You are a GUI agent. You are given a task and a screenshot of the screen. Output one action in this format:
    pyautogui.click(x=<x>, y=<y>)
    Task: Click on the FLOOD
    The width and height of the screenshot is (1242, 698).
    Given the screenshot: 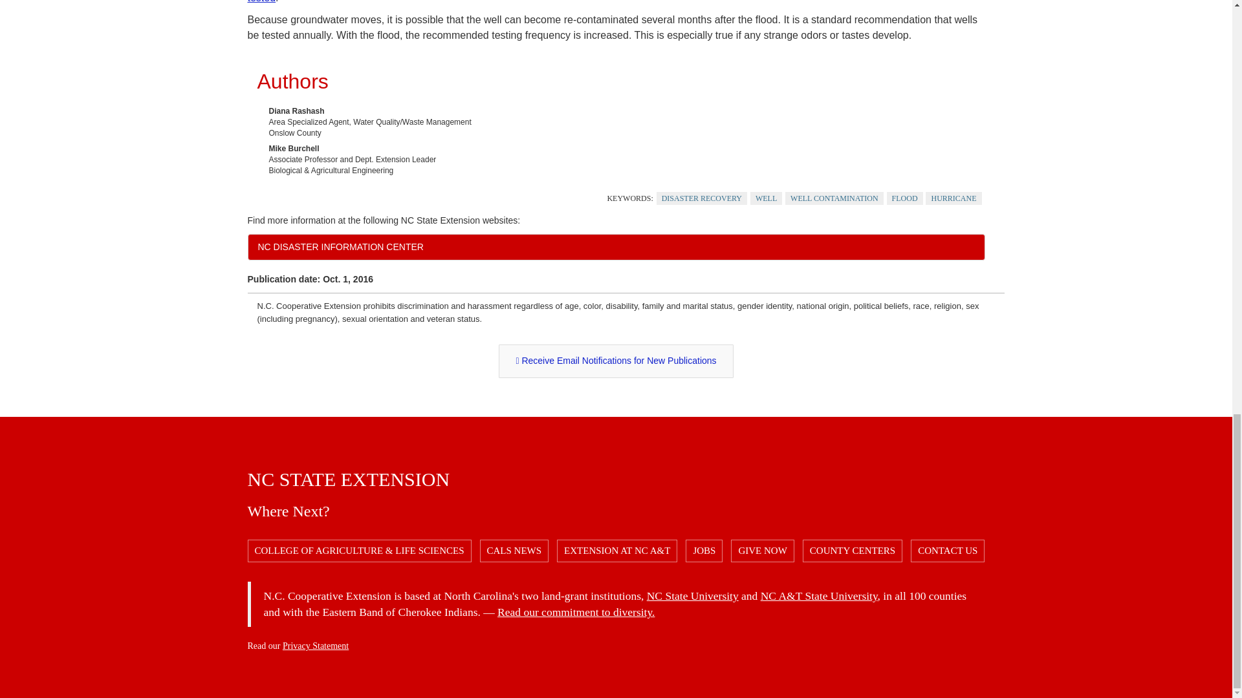 What is the action you would take?
    pyautogui.click(x=904, y=198)
    